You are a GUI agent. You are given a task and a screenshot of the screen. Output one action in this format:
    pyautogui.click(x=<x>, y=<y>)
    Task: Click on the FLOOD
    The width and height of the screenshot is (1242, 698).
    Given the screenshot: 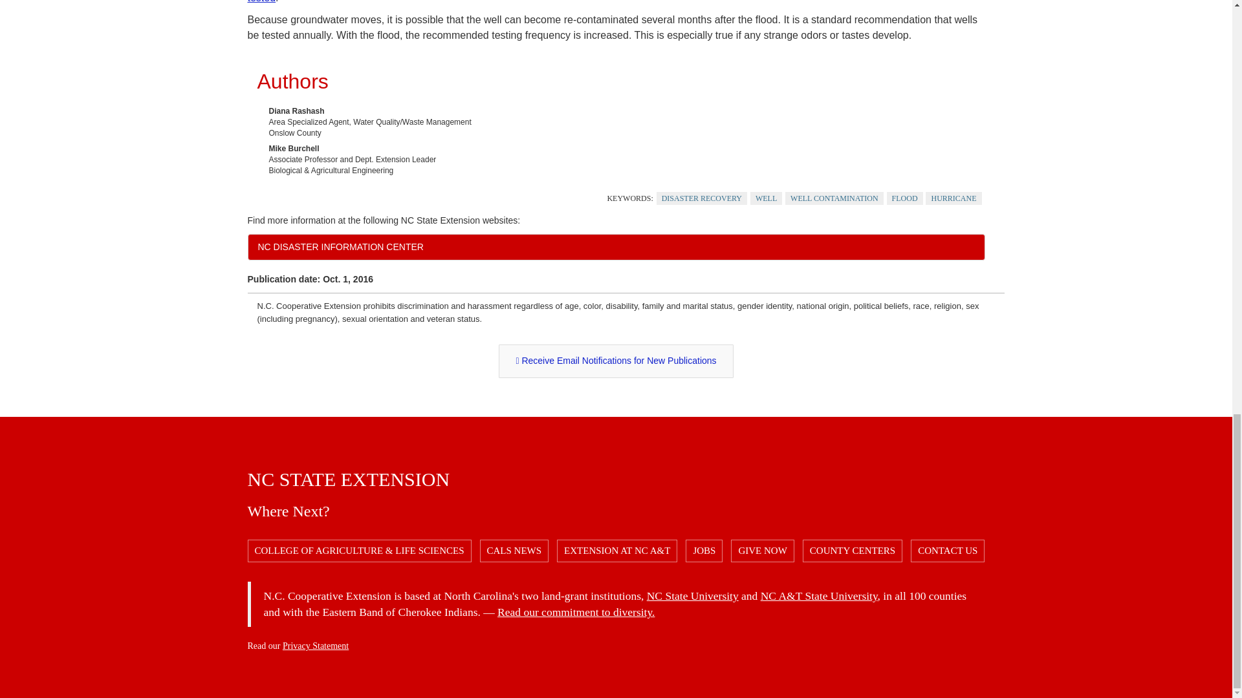 What is the action you would take?
    pyautogui.click(x=904, y=198)
    